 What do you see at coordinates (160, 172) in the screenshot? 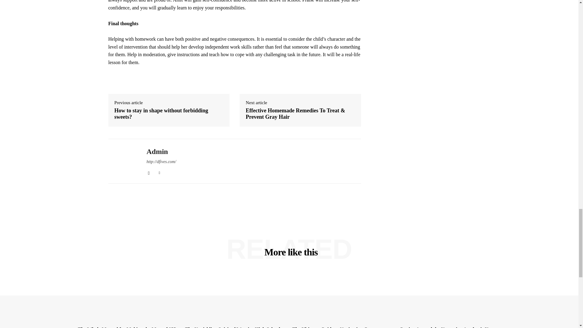
I see `Twitter` at bounding box center [160, 172].